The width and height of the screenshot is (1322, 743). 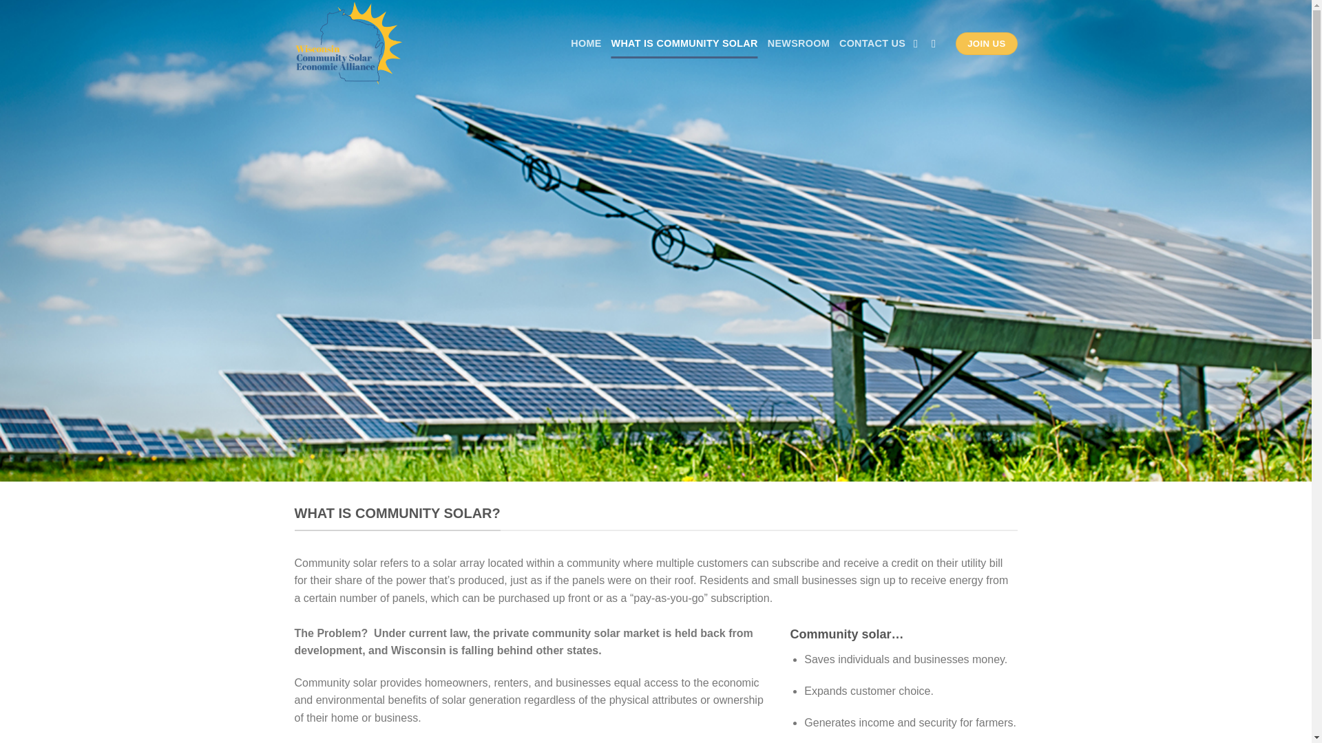 What do you see at coordinates (986, 44) in the screenshot?
I see `JOIN US` at bounding box center [986, 44].